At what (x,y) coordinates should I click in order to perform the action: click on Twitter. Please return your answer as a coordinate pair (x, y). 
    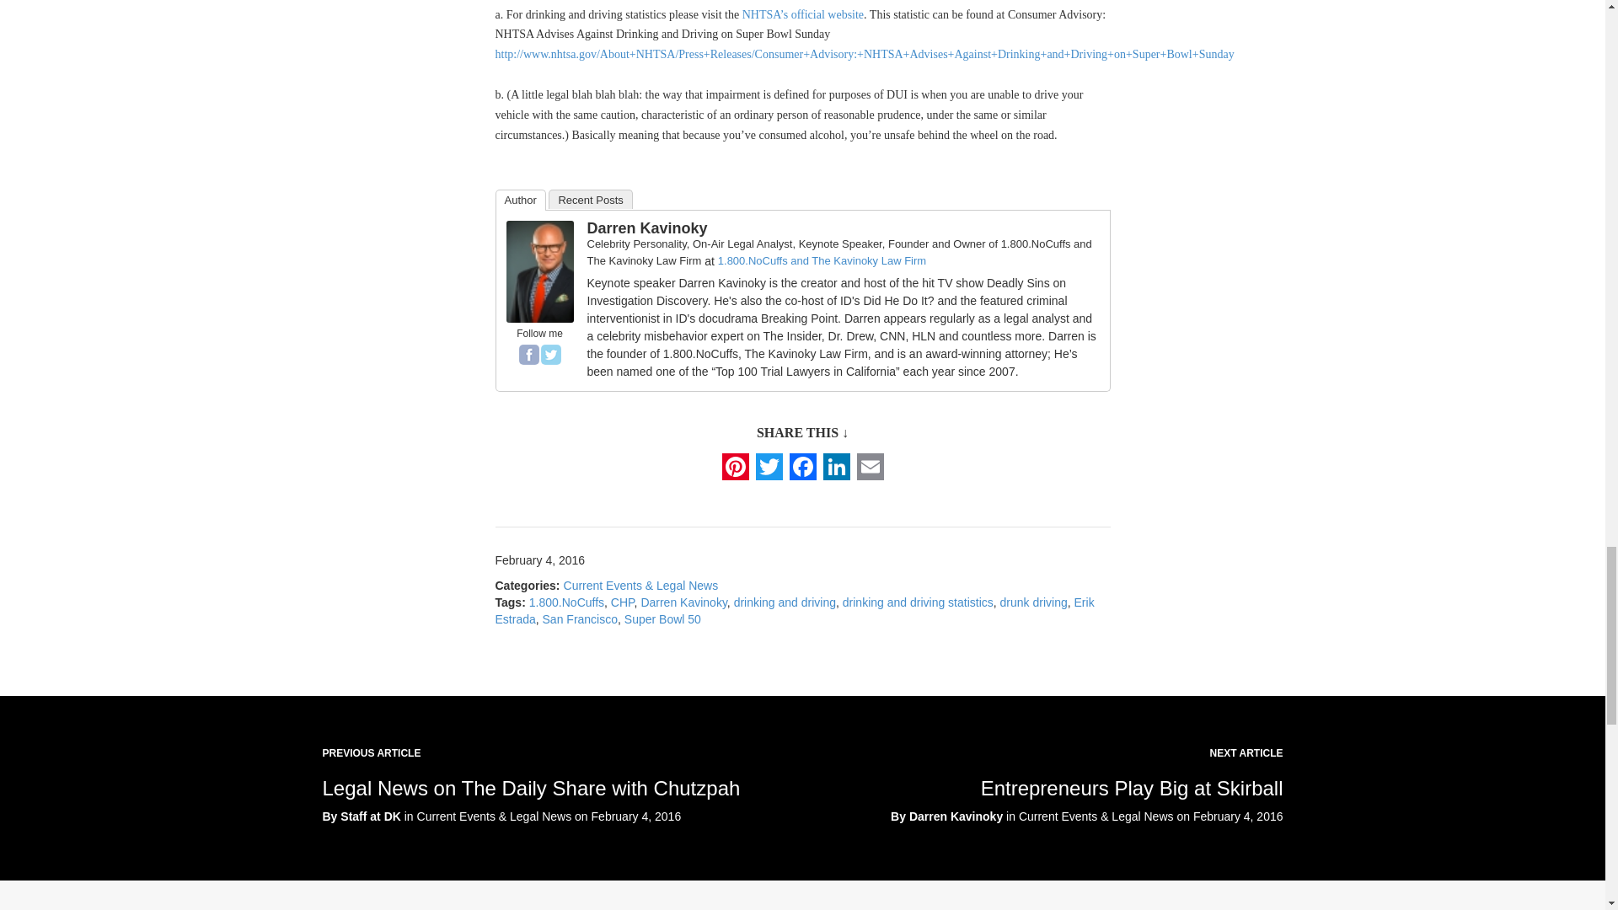
    Looking at the image, I should click on (551, 355).